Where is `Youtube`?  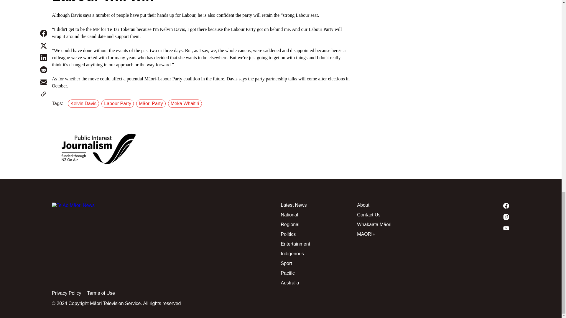
Youtube is located at coordinates (472, 228).